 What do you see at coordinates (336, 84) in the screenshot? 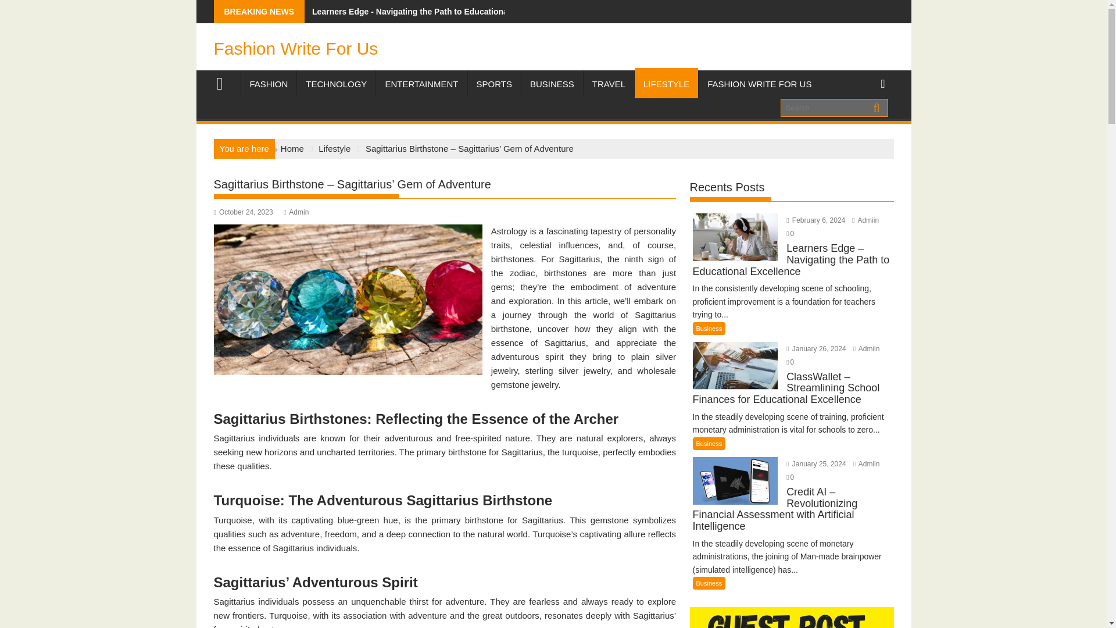
I see `TECHNOLOGY` at bounding box center [336, 84].